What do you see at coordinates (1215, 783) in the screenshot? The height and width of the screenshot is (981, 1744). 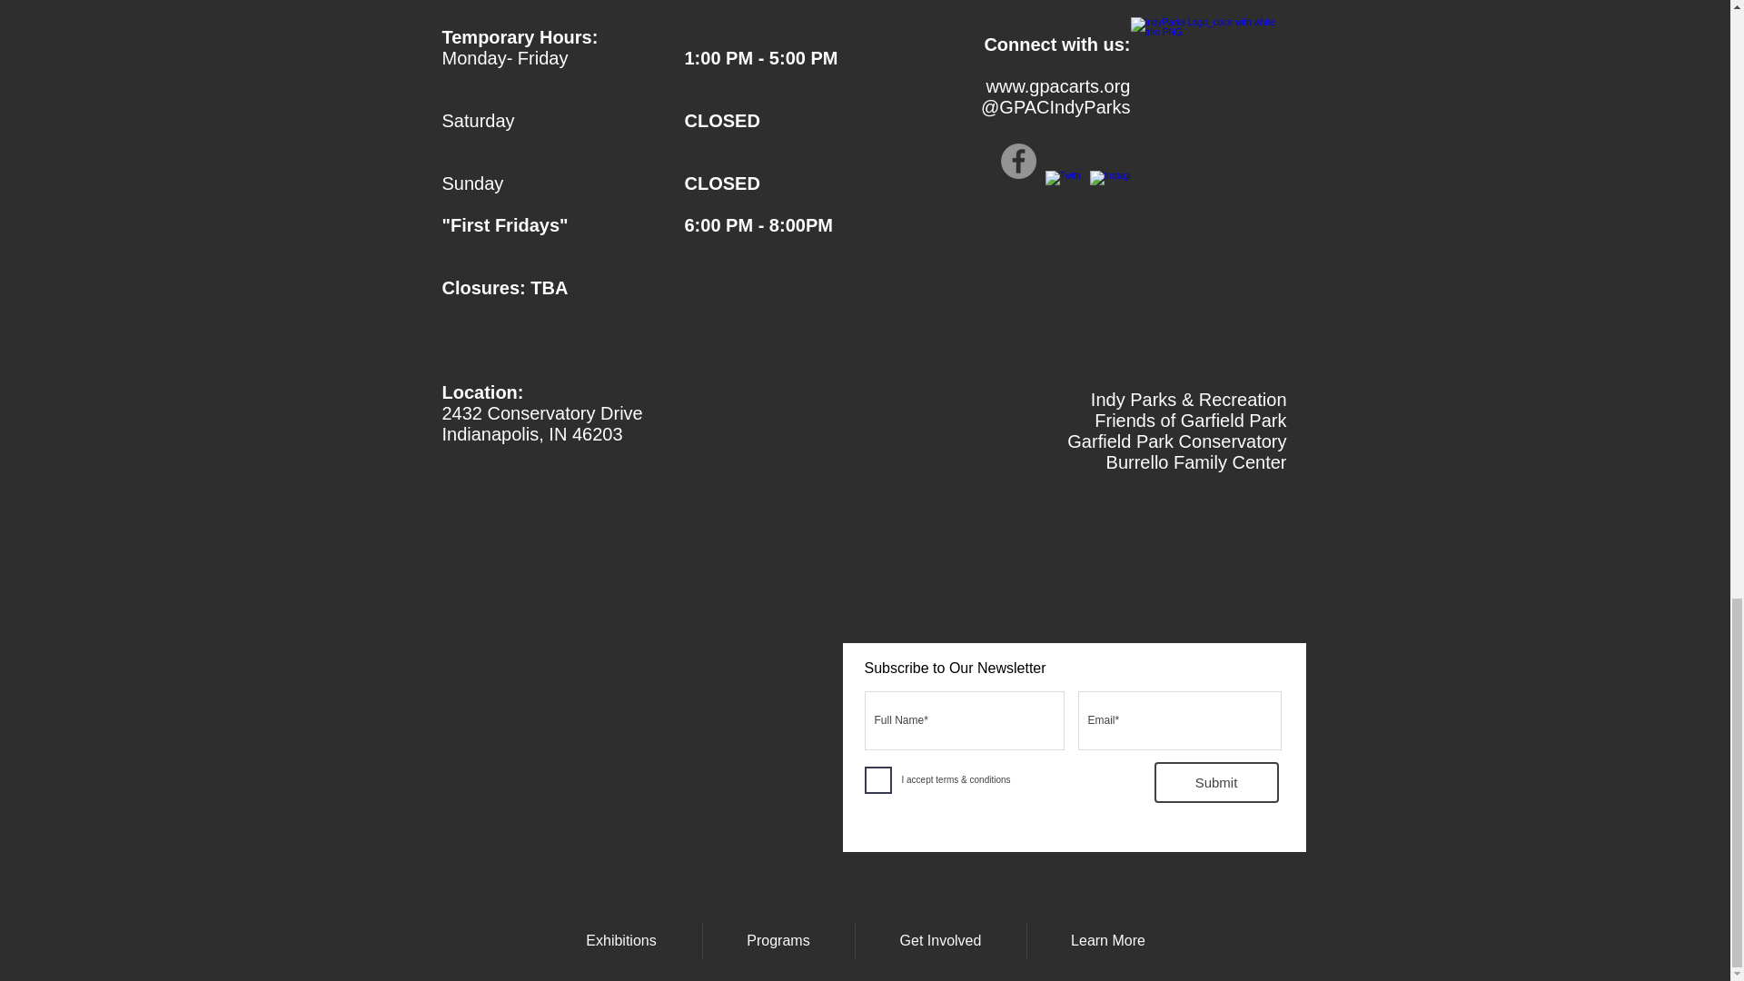 I see `Submit` at bounding box center [1215, 783].